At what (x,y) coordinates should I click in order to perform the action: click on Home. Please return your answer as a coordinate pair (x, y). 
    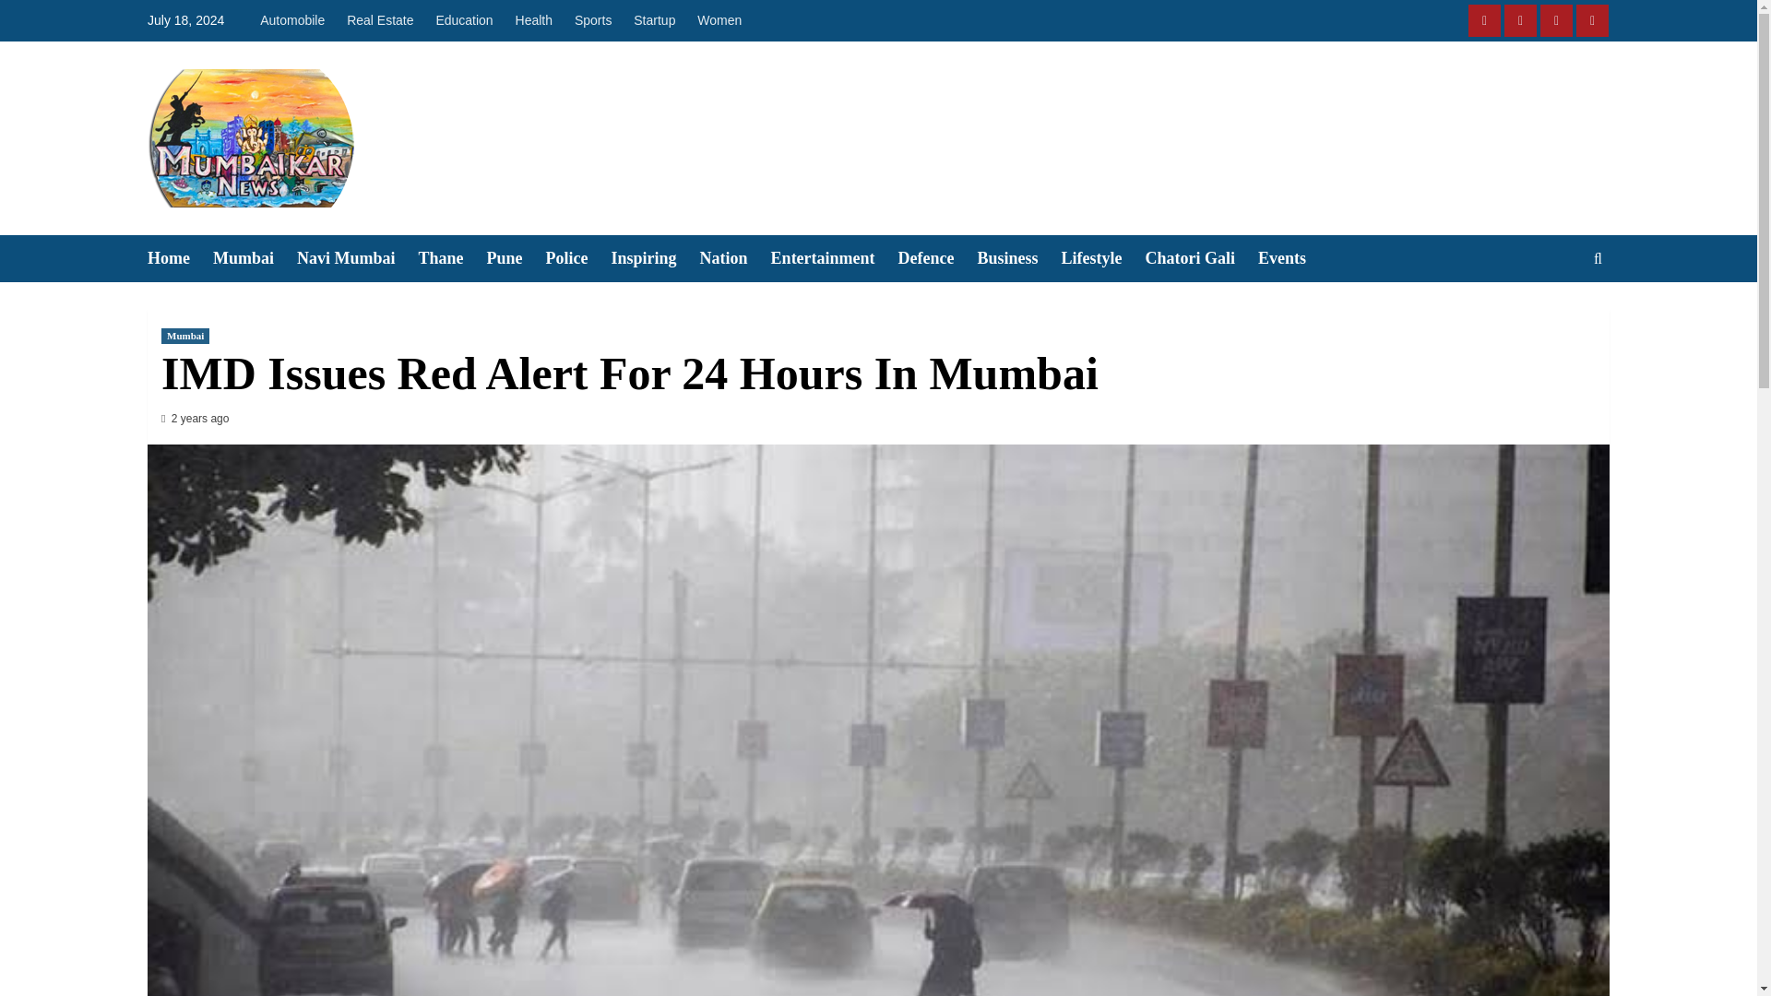
    Looking at the image, I should click on (179, 258).